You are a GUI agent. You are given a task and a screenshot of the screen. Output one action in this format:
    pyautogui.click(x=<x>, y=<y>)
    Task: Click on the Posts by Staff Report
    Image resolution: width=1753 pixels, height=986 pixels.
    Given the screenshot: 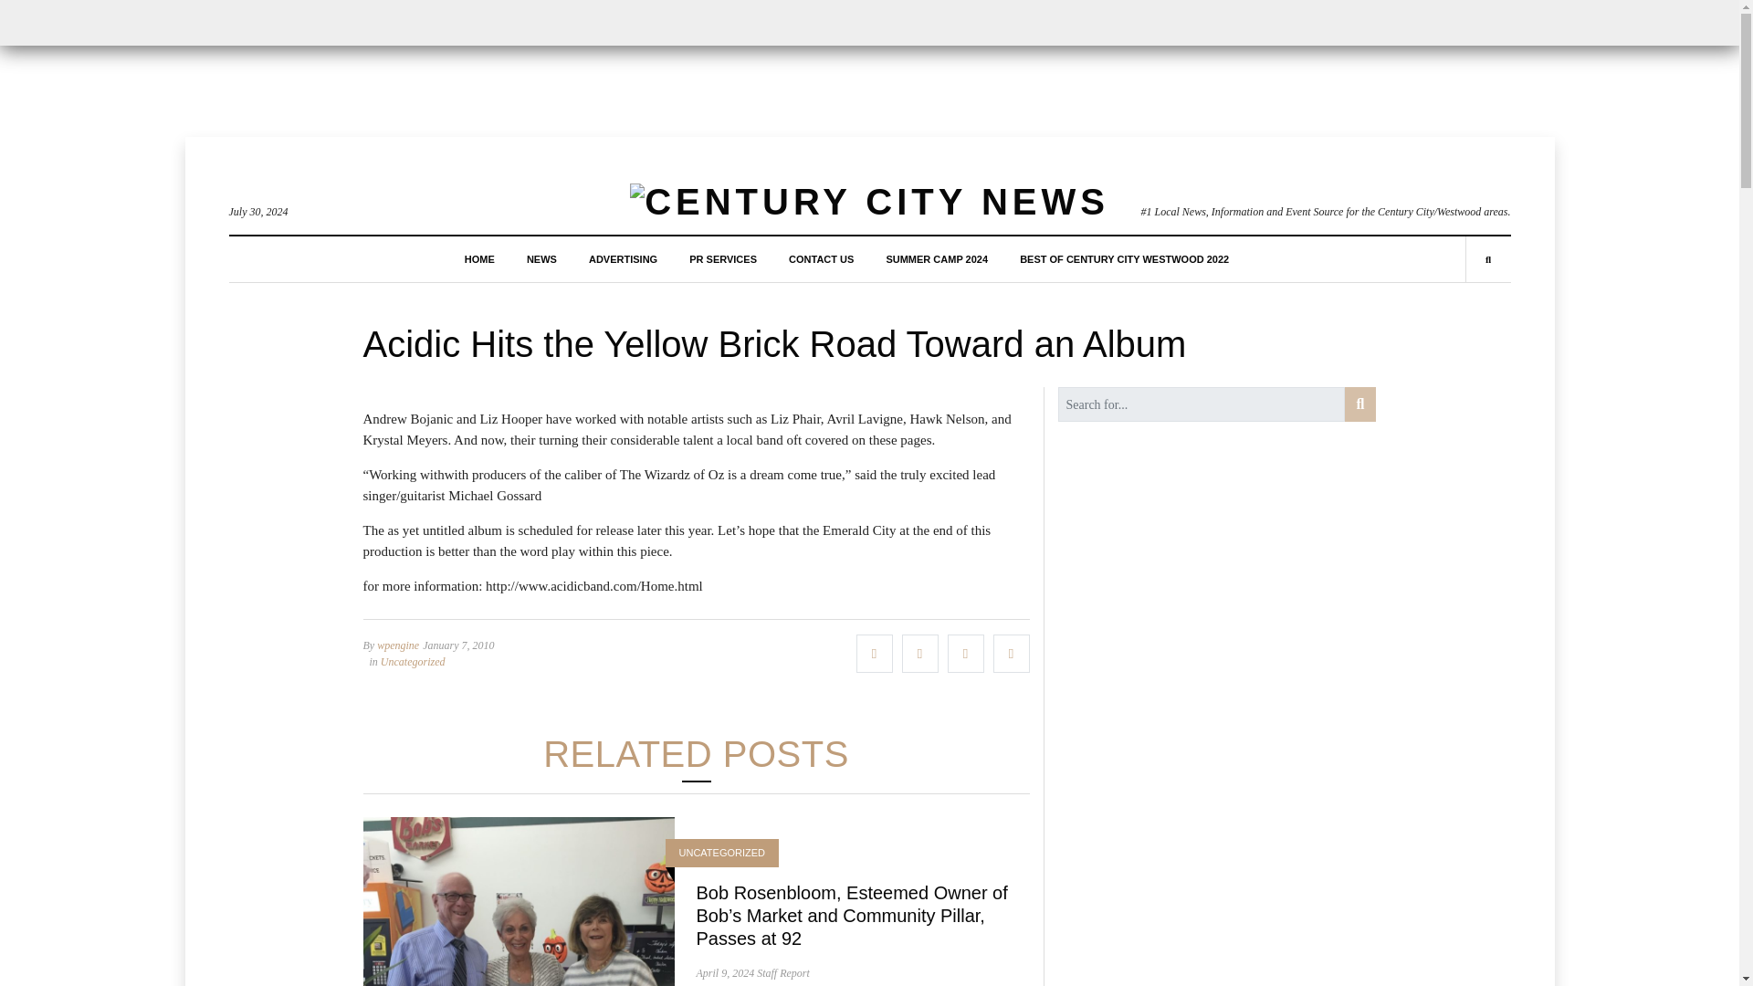 What is the action you would take?
    pyautogui.click(x=783, y=973)
    